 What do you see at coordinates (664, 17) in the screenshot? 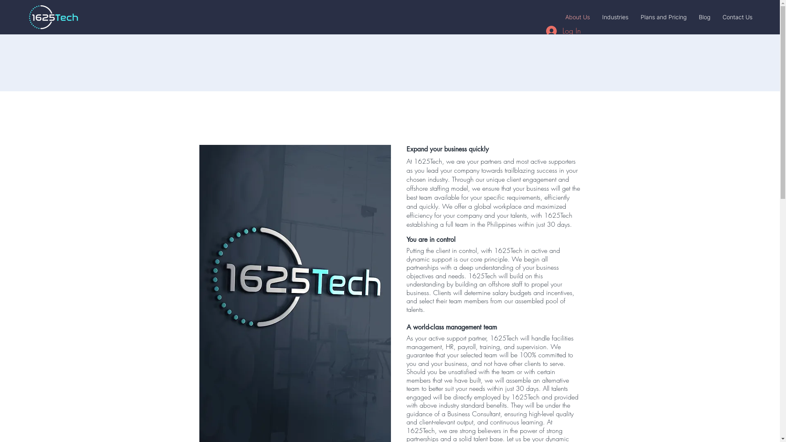
I see `Plans and Pricing` at bounding box center [664, 17].